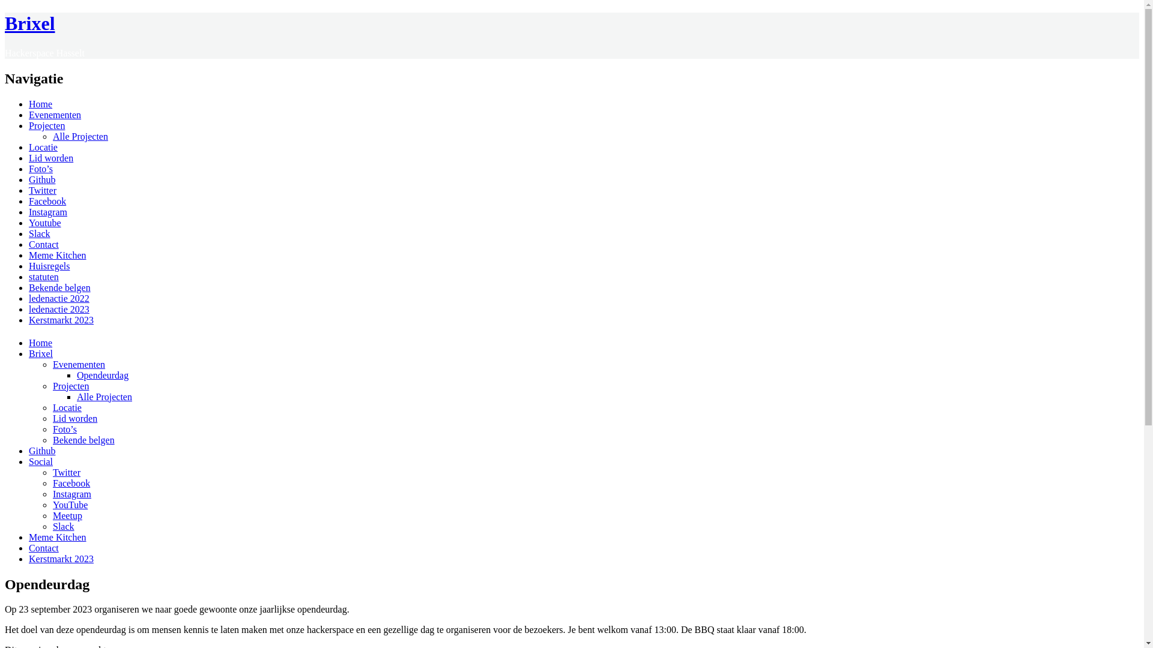 This screenshot has height=648, width=1153. What do you see at coordinates (71, 386) in the screenshot?
I see `Projecten` at bounding box center [71, 386].